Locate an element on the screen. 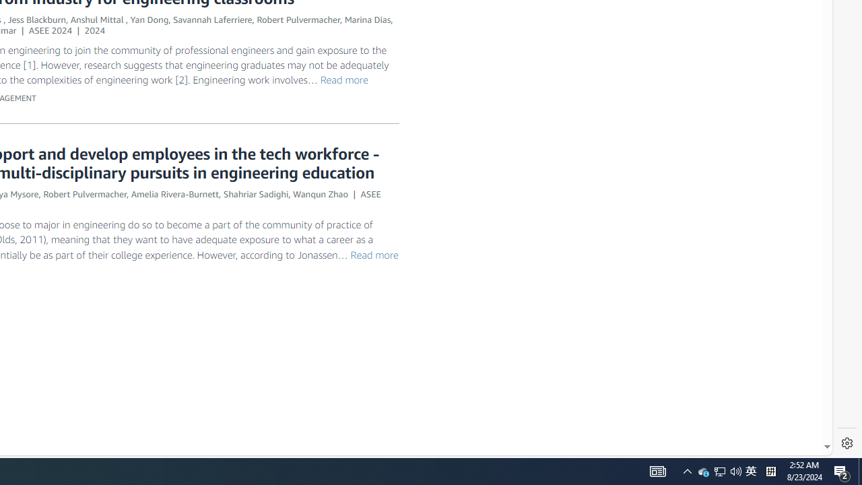 This screenshot has width=862, height=485. Jess Blackburn is located at coordinates (36, 20).